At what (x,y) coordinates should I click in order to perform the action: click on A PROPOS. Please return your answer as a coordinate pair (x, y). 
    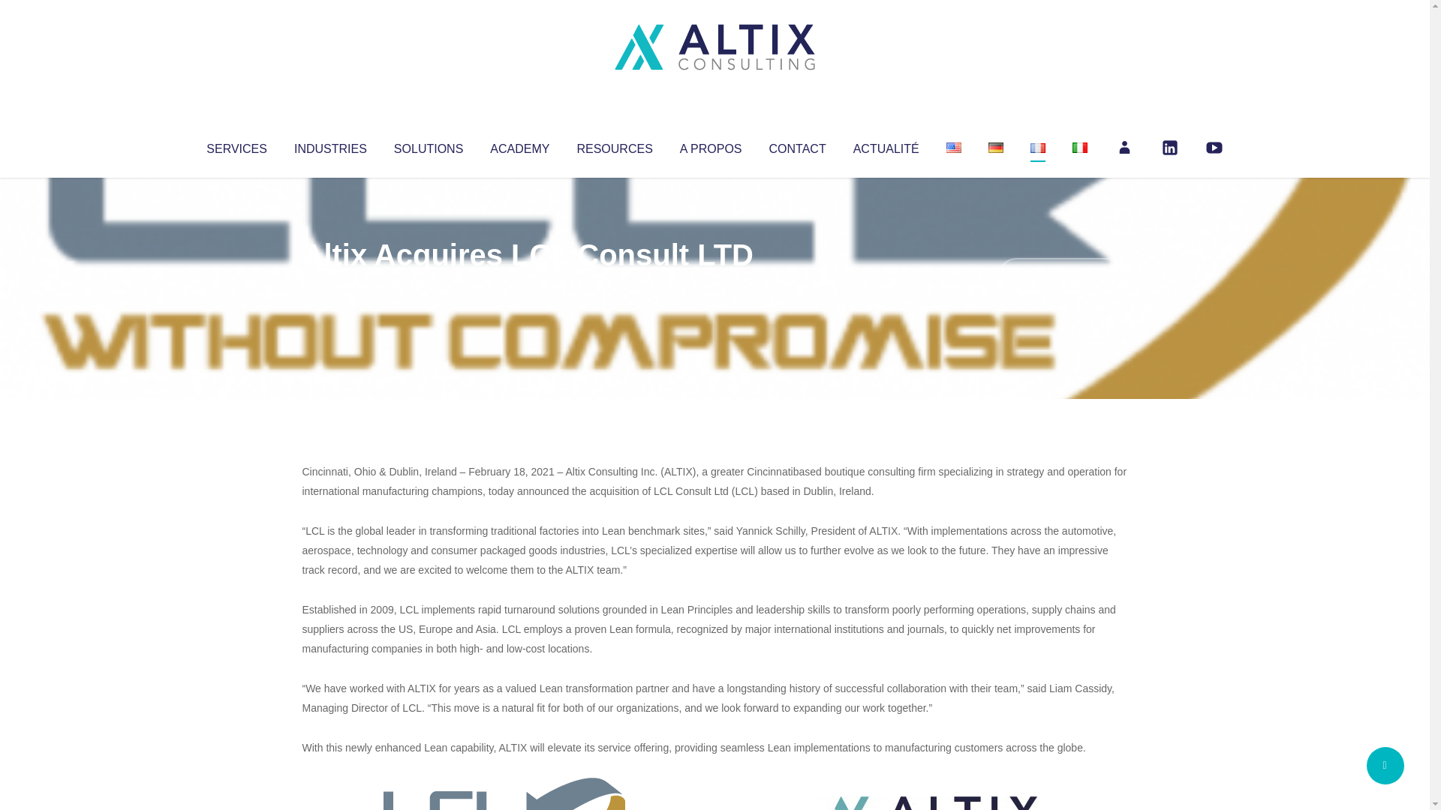
    Looking at the image, I should click on (711, 145).